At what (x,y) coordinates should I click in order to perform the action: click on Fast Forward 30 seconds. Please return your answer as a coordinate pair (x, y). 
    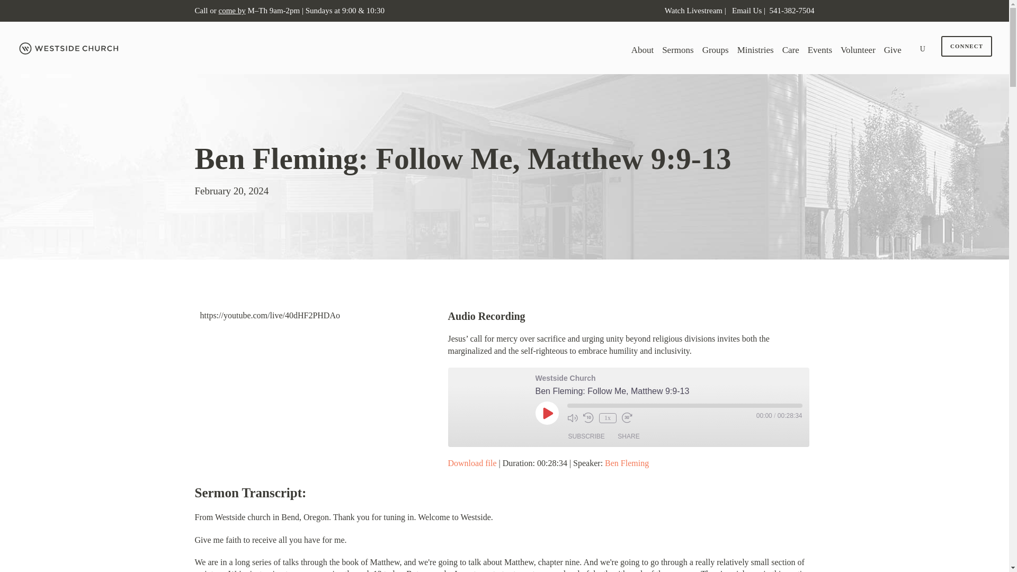
    Looking at the image, I should click on (627, 417).